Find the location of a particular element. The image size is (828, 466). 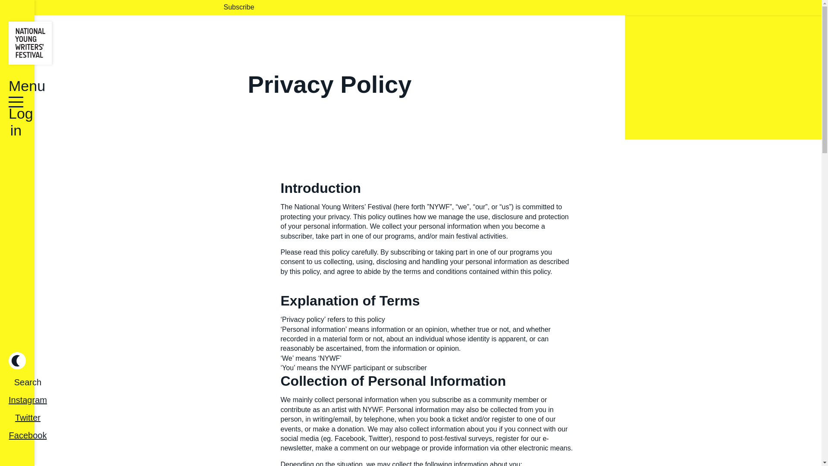

Login is located at coordinates (361, 282).